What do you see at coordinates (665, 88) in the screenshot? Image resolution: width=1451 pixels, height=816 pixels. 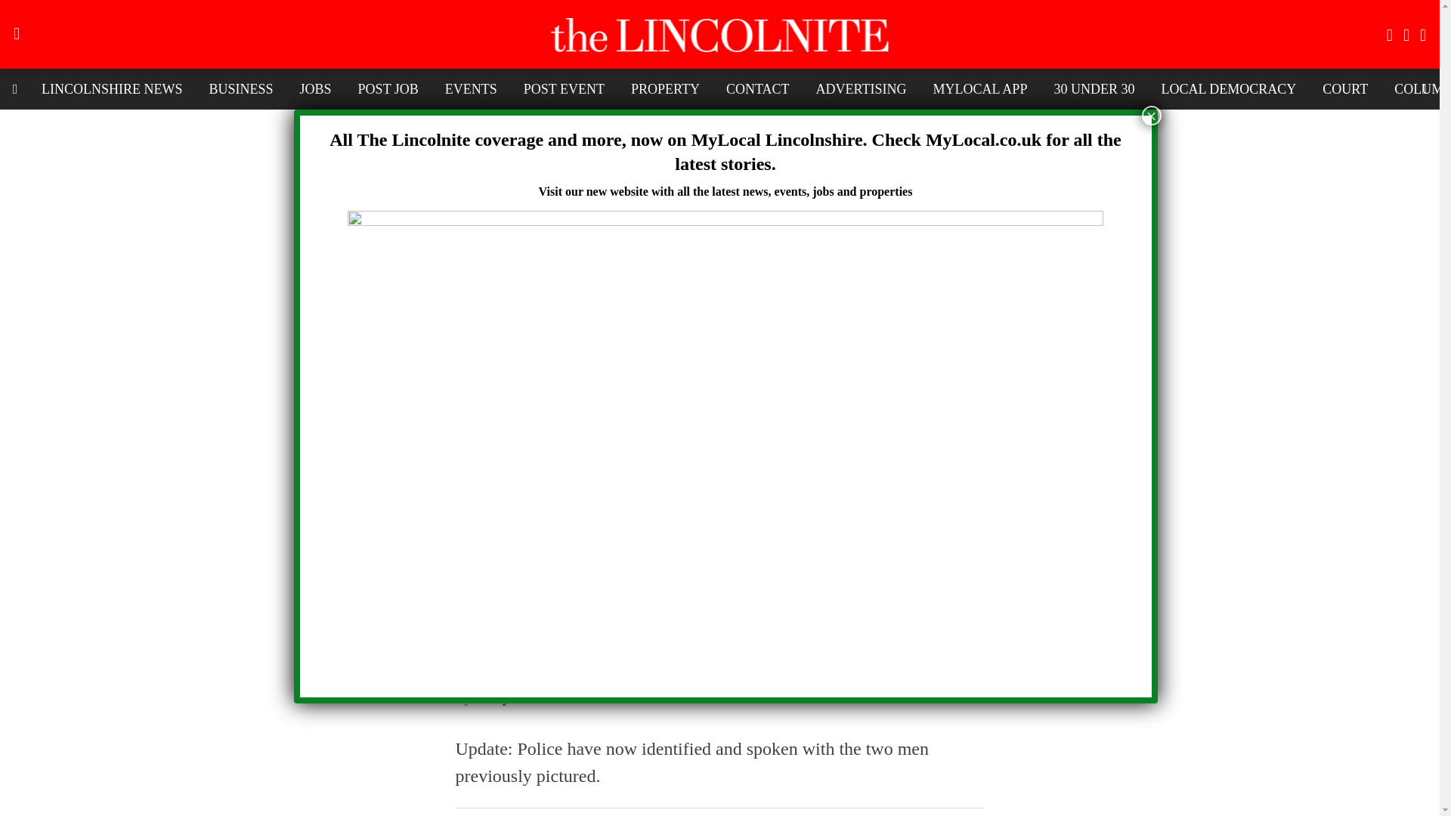 I see `PROPERTY` at bounding box center [665, 88].